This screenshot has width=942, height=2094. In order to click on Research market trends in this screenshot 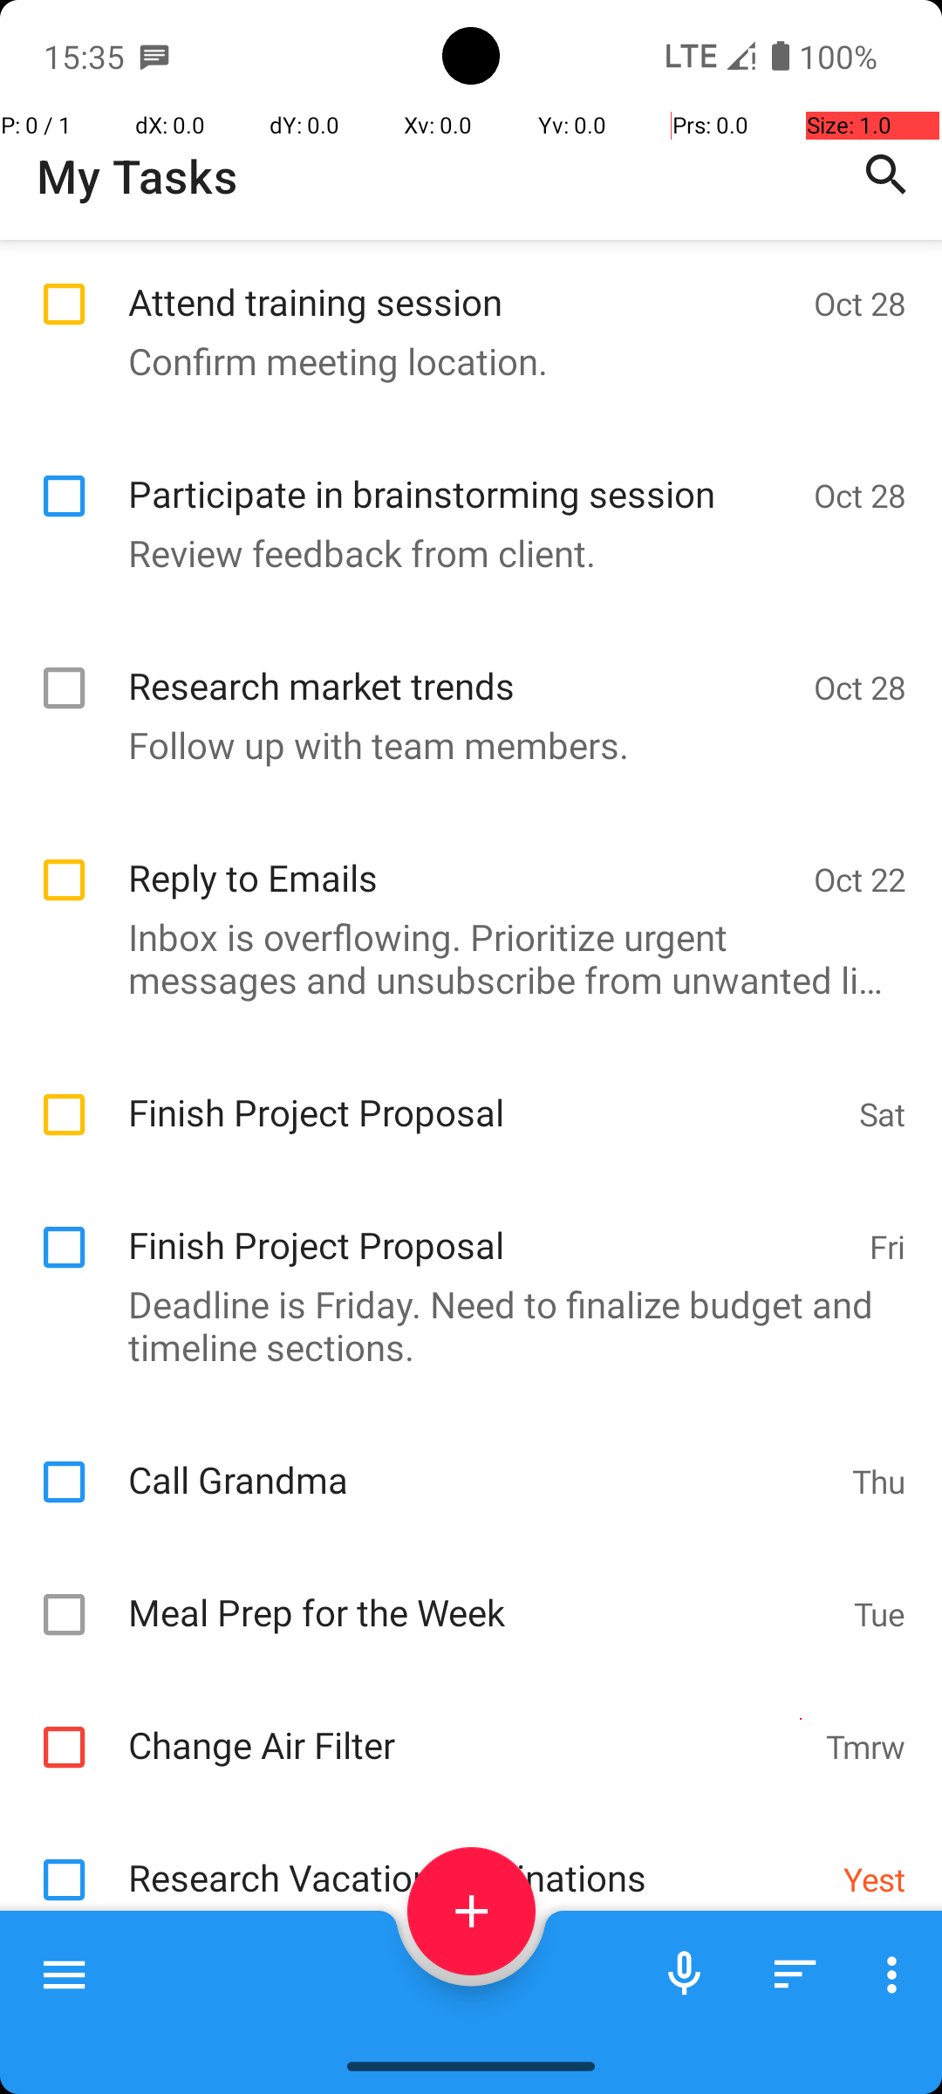, I will do `click(462, 667)`.